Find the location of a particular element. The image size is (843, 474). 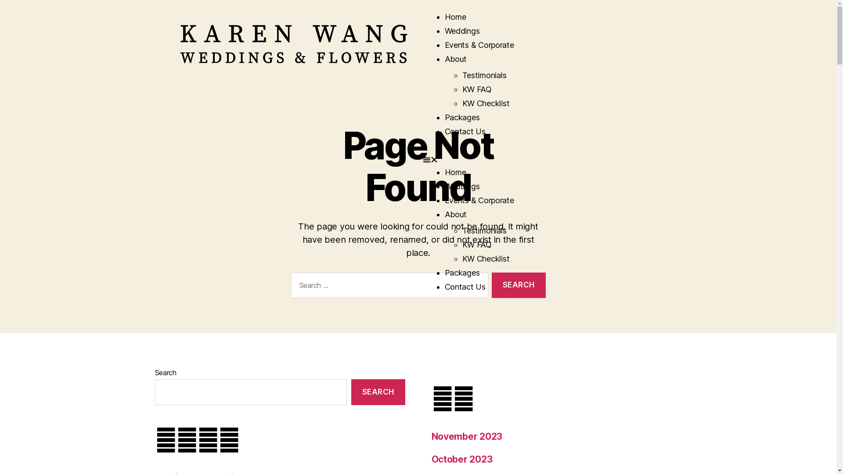

Events & Corporate is located at coordinates (479, 200).